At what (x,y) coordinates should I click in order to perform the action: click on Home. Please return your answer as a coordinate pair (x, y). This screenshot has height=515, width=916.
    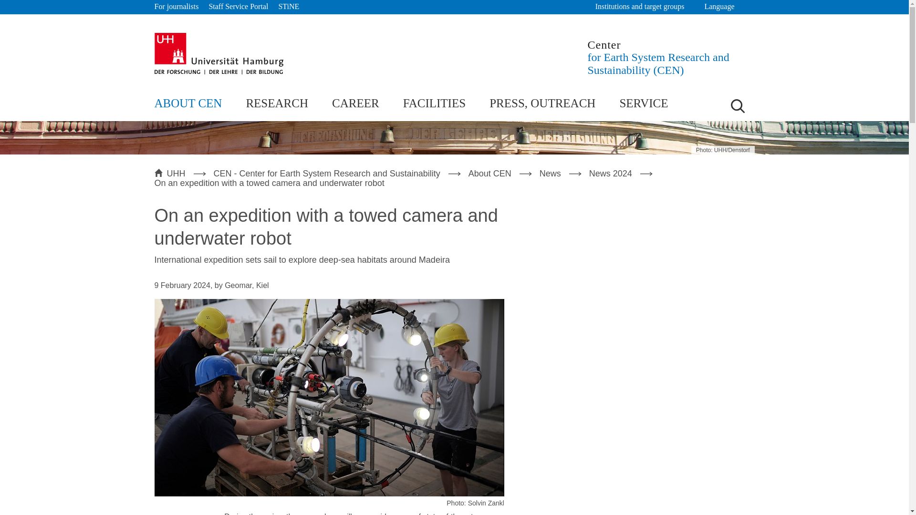
    Looking at the image, I should click on (219, 53).